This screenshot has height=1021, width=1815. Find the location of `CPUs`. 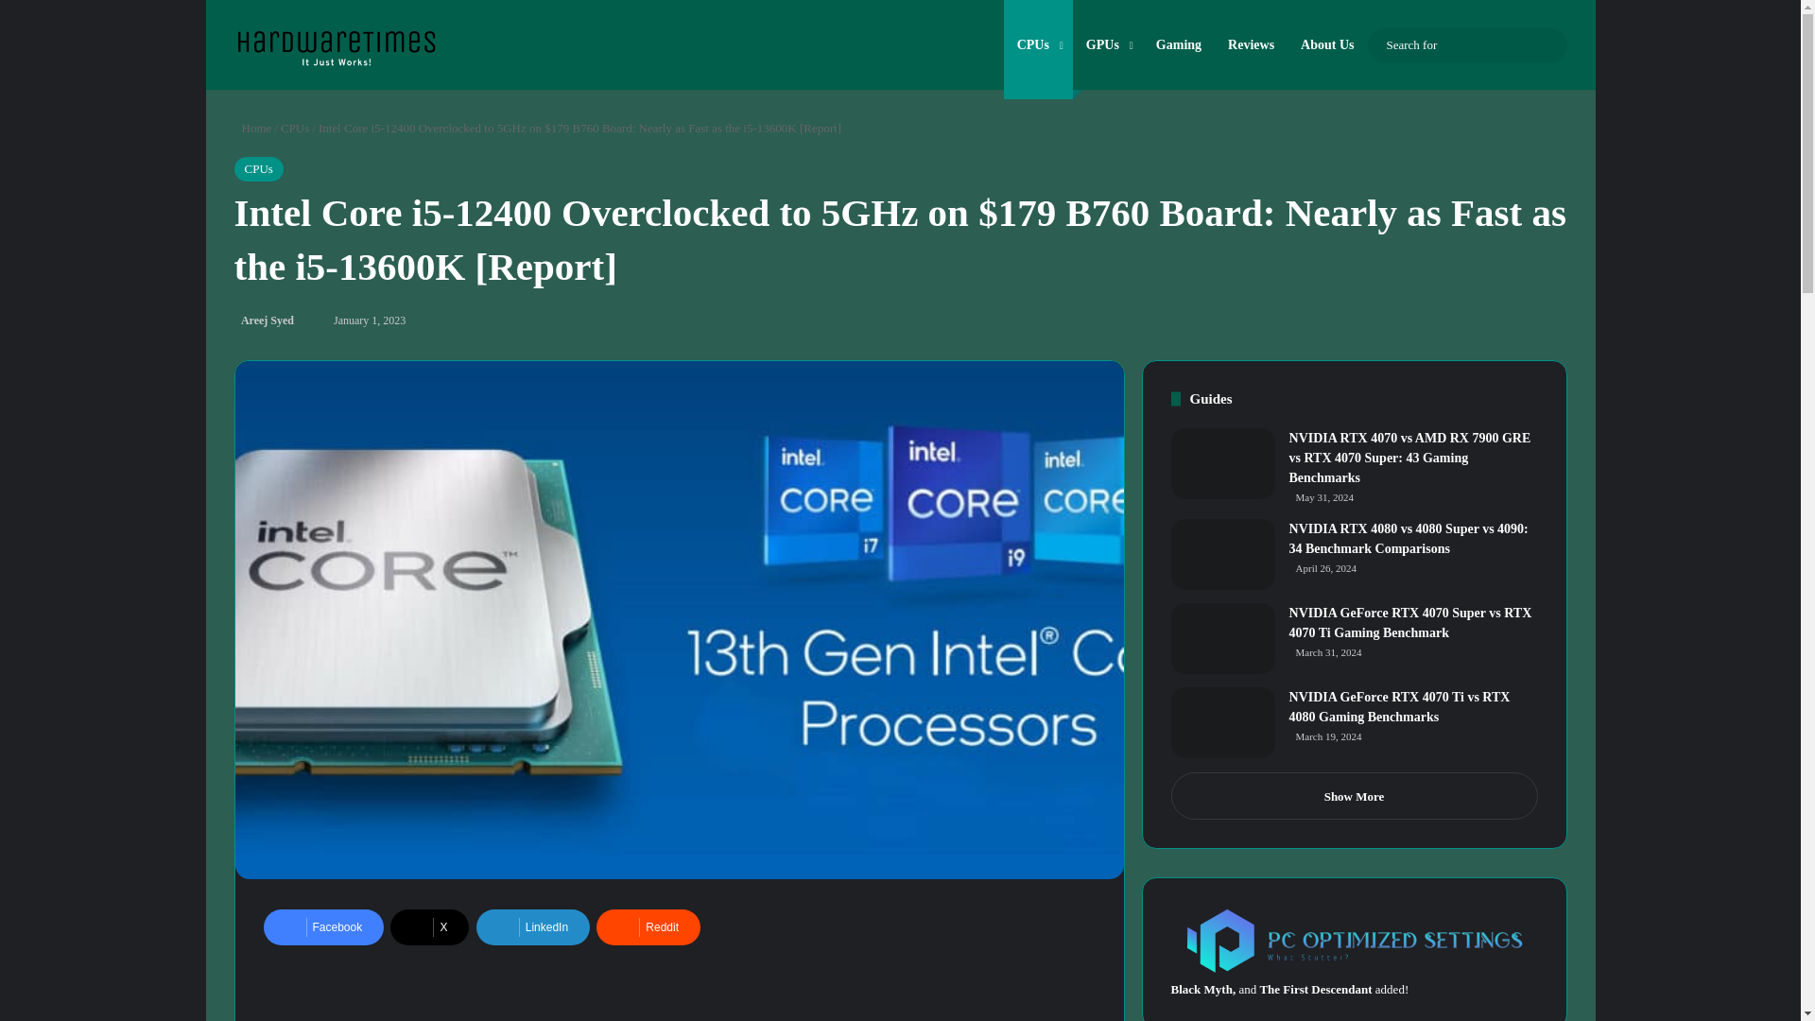

CPUs is located at coordinates (295, 128).